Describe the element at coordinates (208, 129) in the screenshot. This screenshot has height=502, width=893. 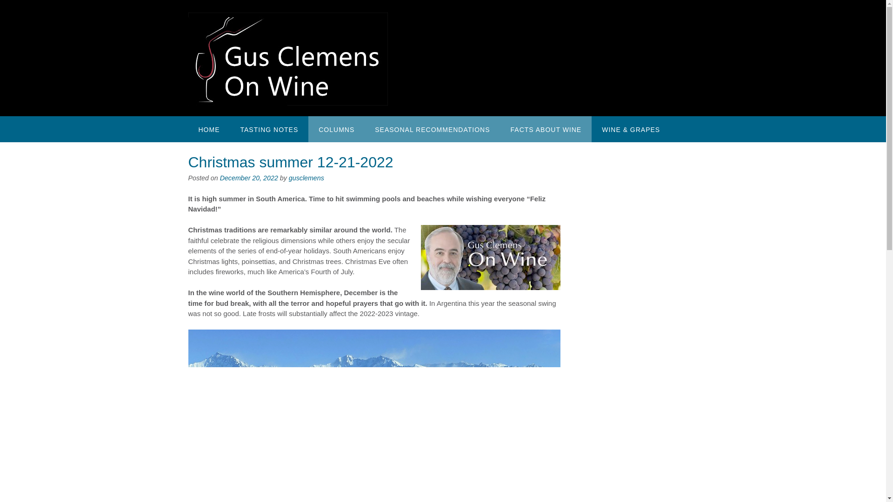
I see `HOME` at that location.